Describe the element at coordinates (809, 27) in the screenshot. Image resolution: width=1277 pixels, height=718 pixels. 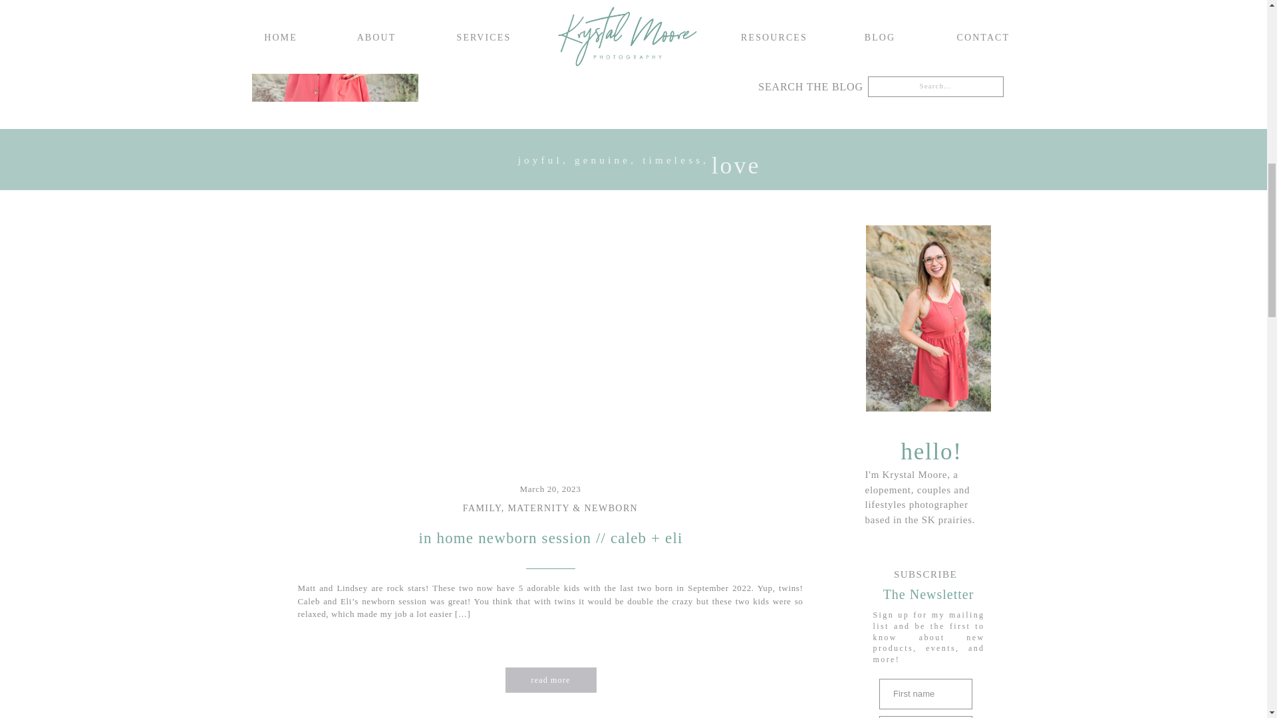
I see `miscellaneous` at that location.